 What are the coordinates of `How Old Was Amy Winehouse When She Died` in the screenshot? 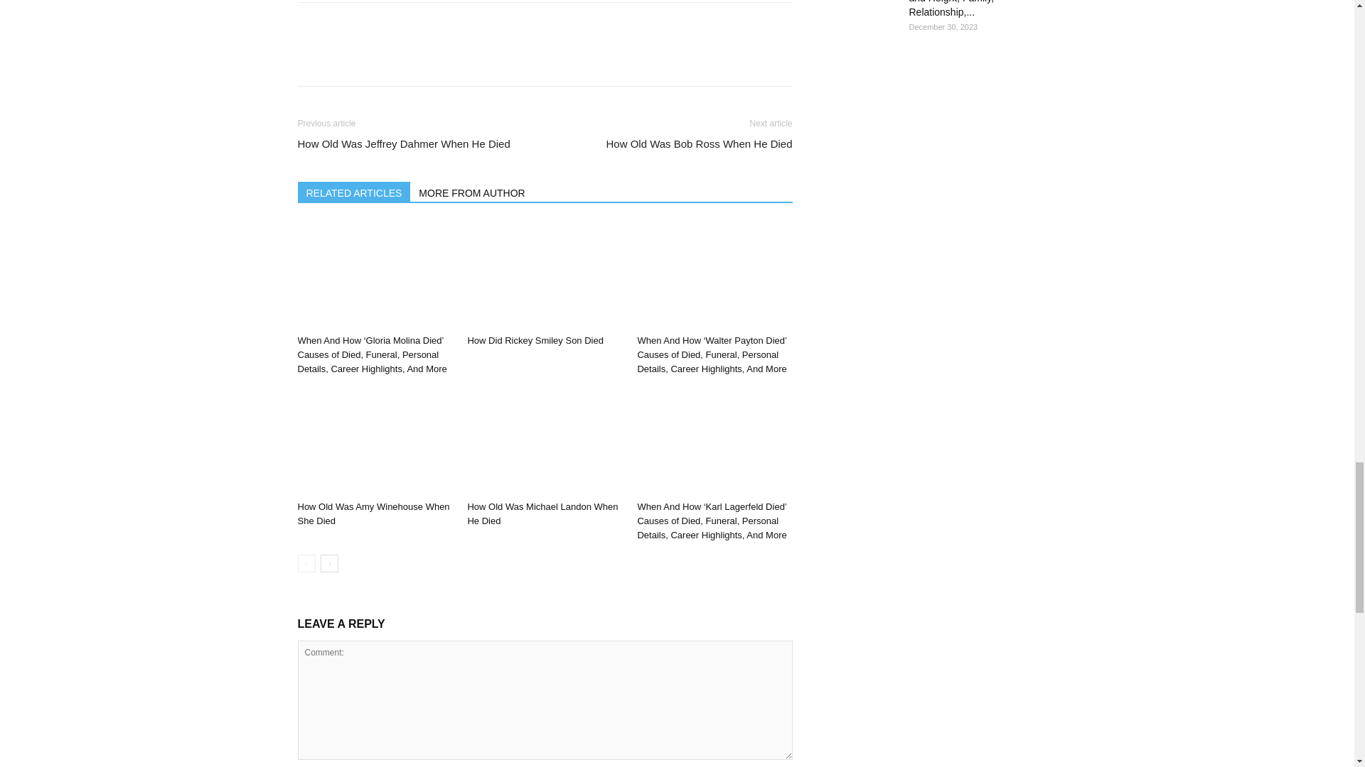 It's located at (374, 441).